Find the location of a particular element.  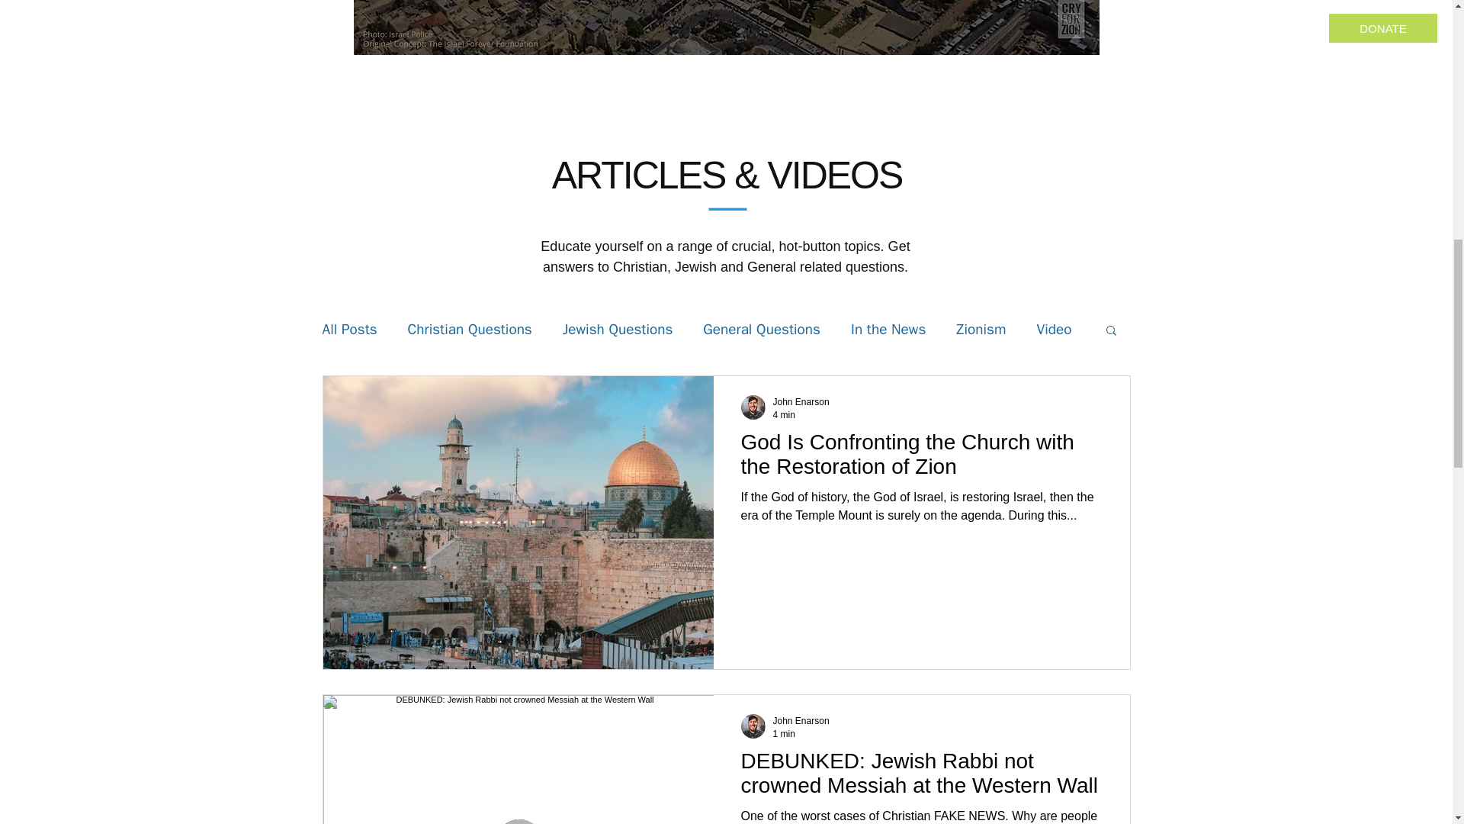

1 min is located at coordinates (784, 732).